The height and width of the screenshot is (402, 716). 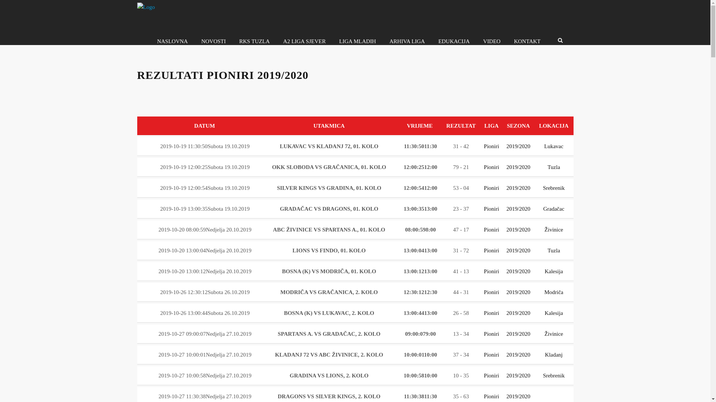 What do you see at coordinates (205, 334) in the screenshot?
I see `2019-10-27 09:00:07Nedjelja 27.10.2019` at bounding box center [205, 334].